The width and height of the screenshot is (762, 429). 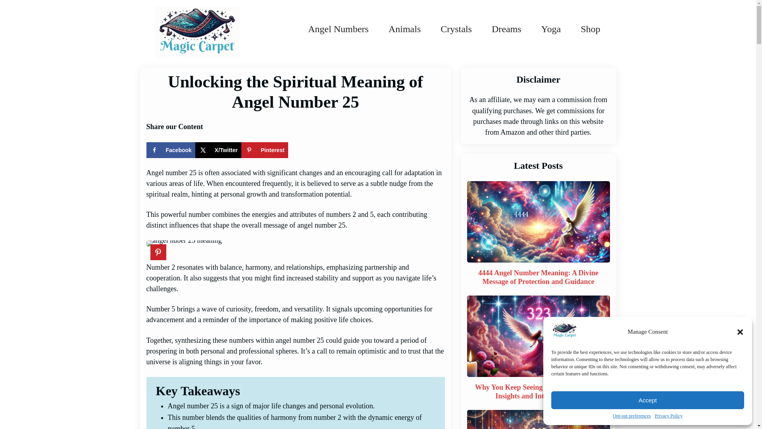 What do you see at coordinates (264, 150) in the screenshot?
I see `Save to Pinterest` at bounding box center [264, 150].